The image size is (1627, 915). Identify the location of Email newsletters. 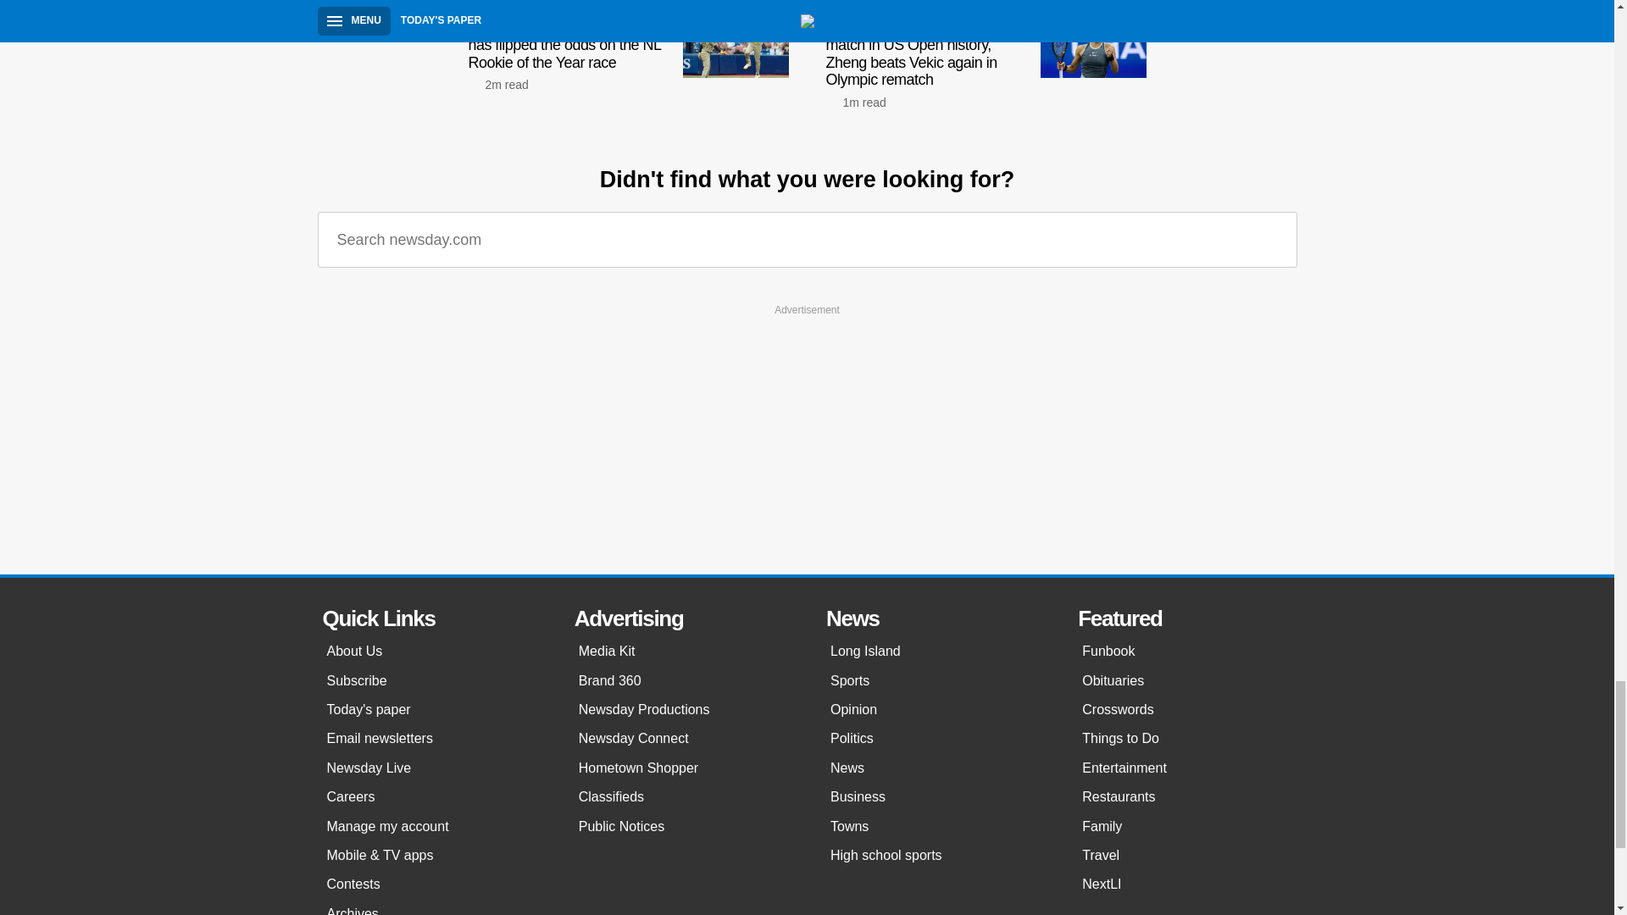
(433, 739).